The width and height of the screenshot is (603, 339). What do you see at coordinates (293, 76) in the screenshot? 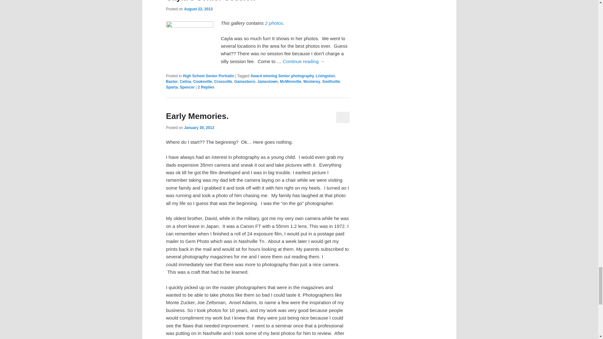
I see `Award winning Senior photography. Livingston` at bounding box center [293, 76].